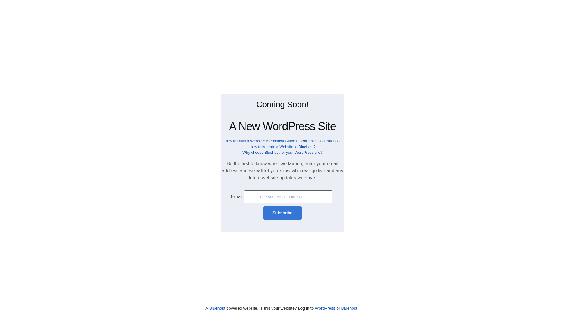 The height and width of the screenshot is (318, 565). Describe the element at coordinates (217, 308) in the screenshot. I see `Bluehost` at that location.